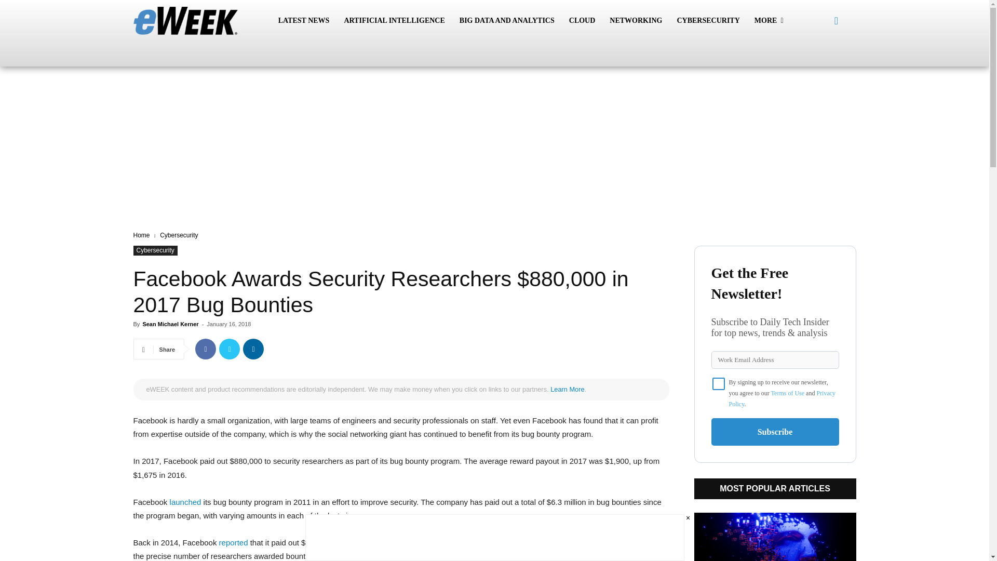 The width and height of the screenshot is (997, 561). I want to click on NETWORKING, so click(636, 21).